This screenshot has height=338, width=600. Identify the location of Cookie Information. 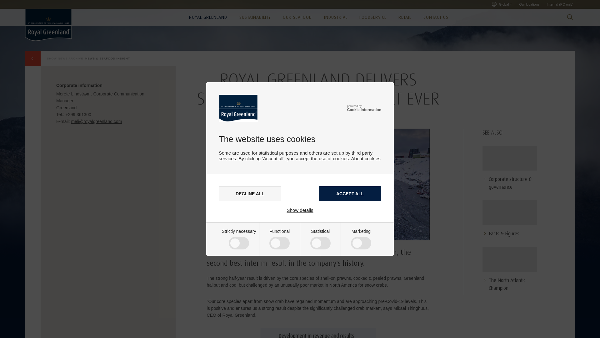
(364, 110).